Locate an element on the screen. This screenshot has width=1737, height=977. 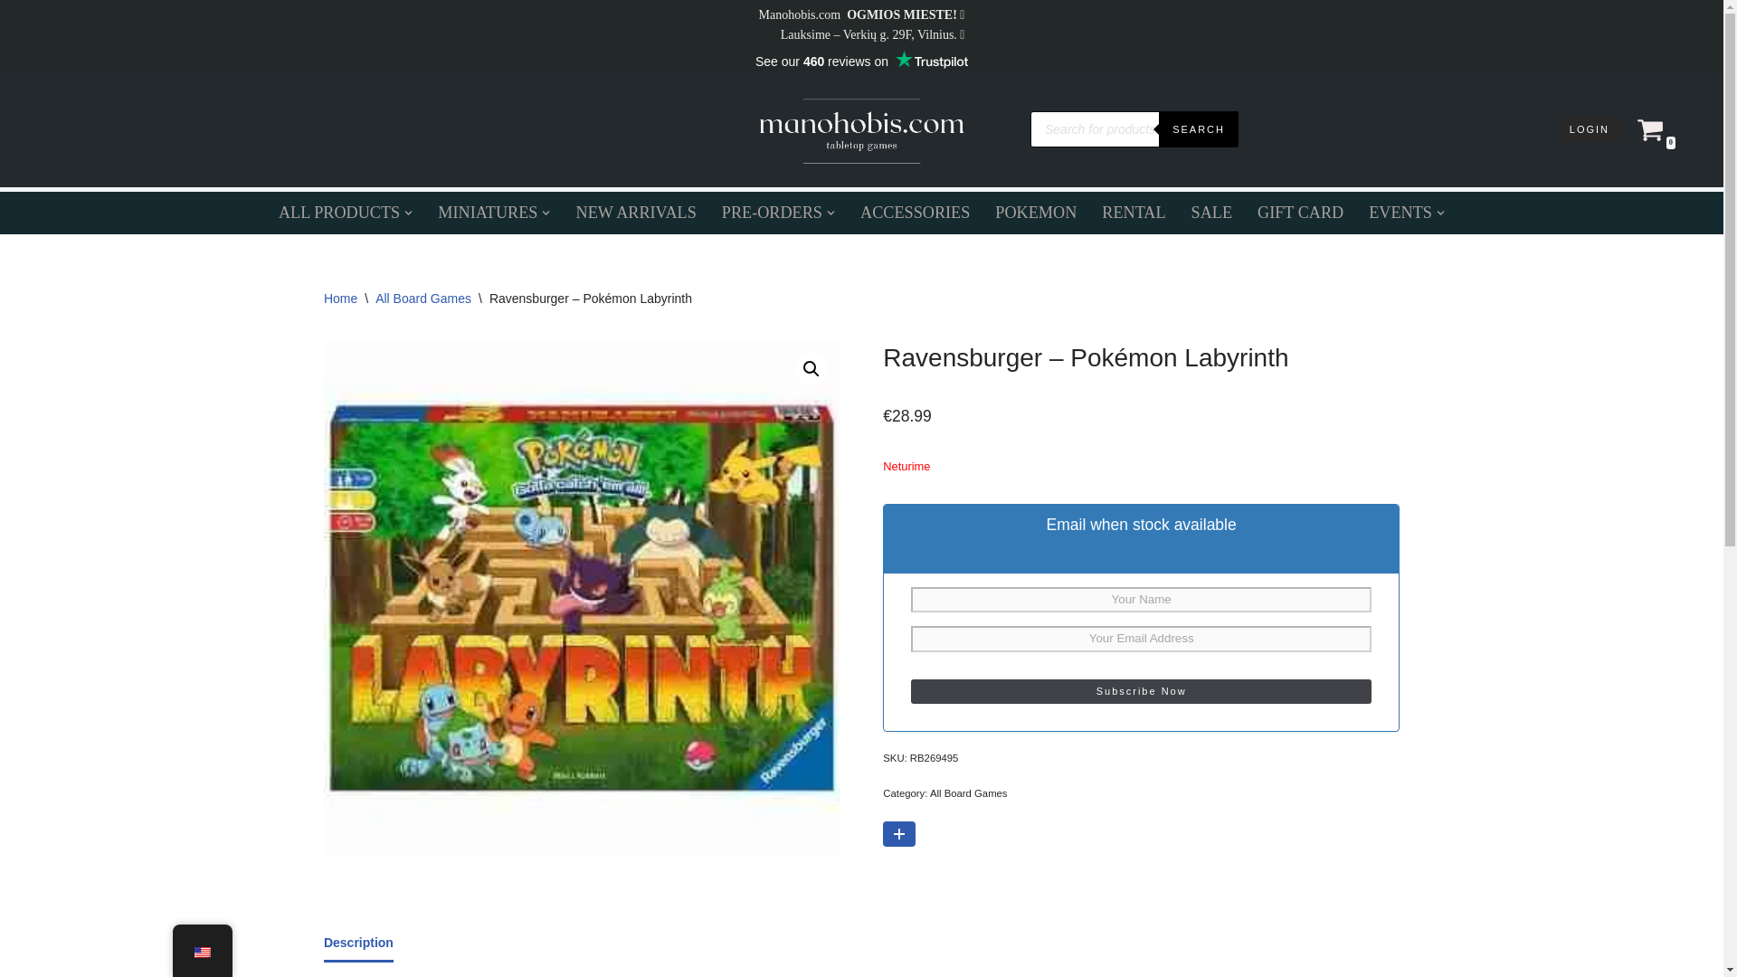
LOGIN is located at coordinates (1589, 128).